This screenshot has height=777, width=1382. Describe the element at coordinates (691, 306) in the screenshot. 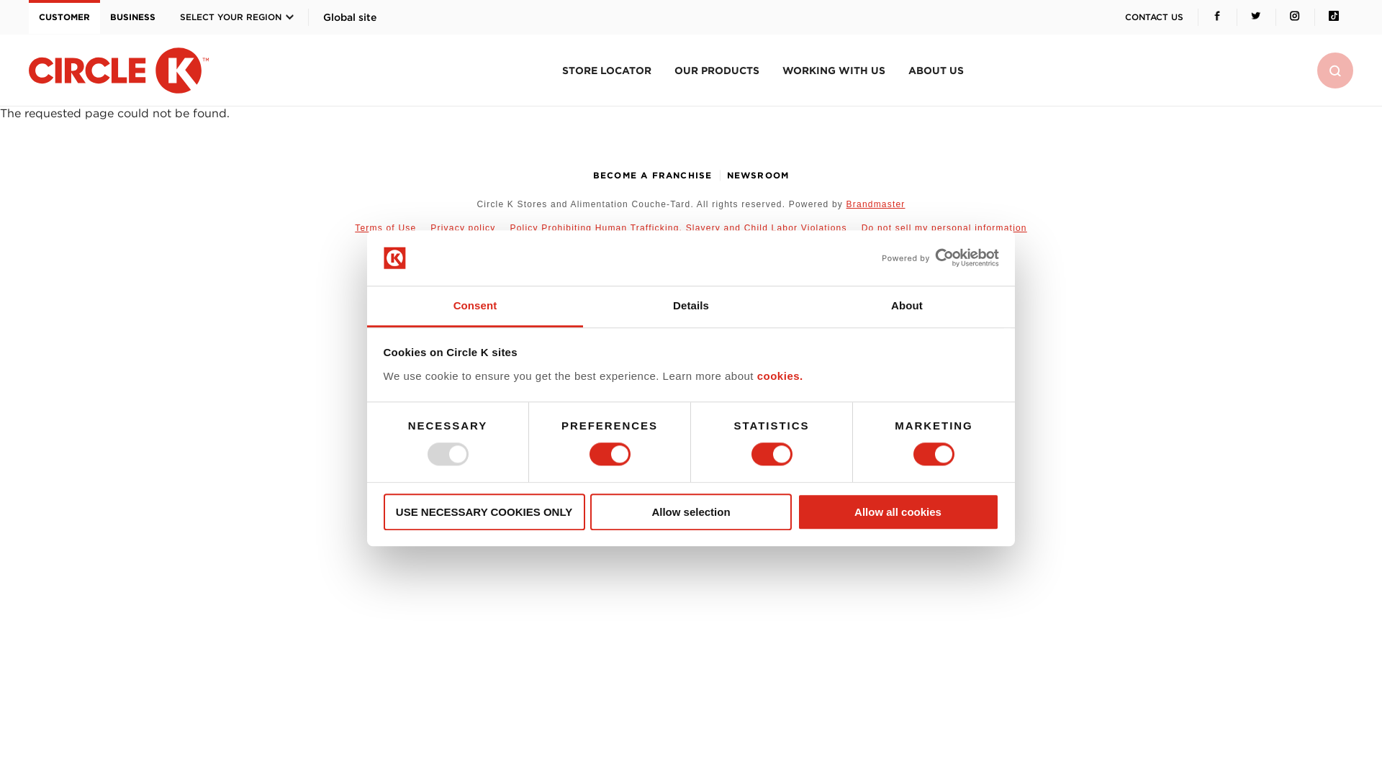

I see `Details` at that location.